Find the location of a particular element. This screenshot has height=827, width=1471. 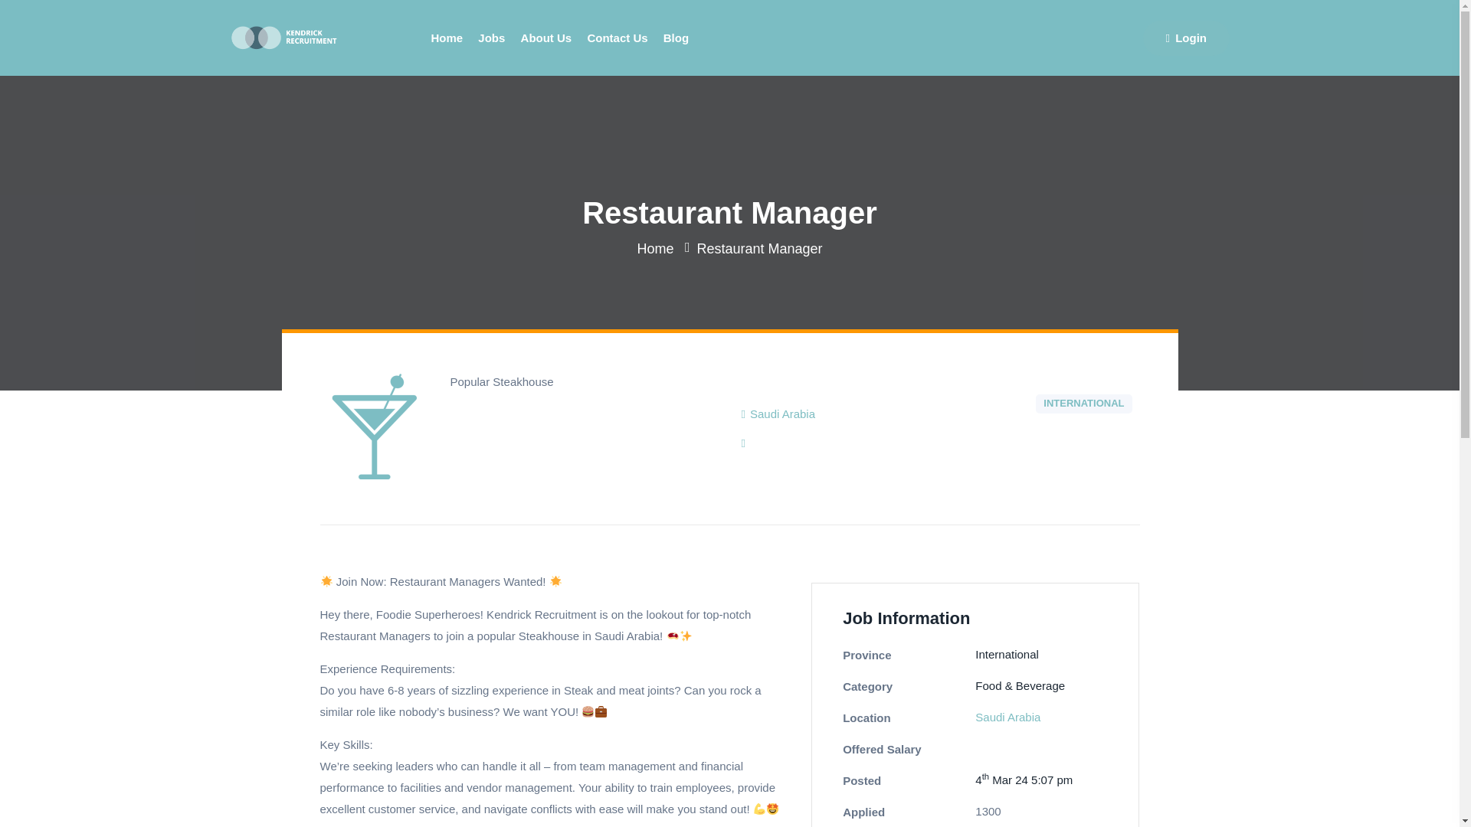

Saudi Arabia is located at coordinates (782, 413).